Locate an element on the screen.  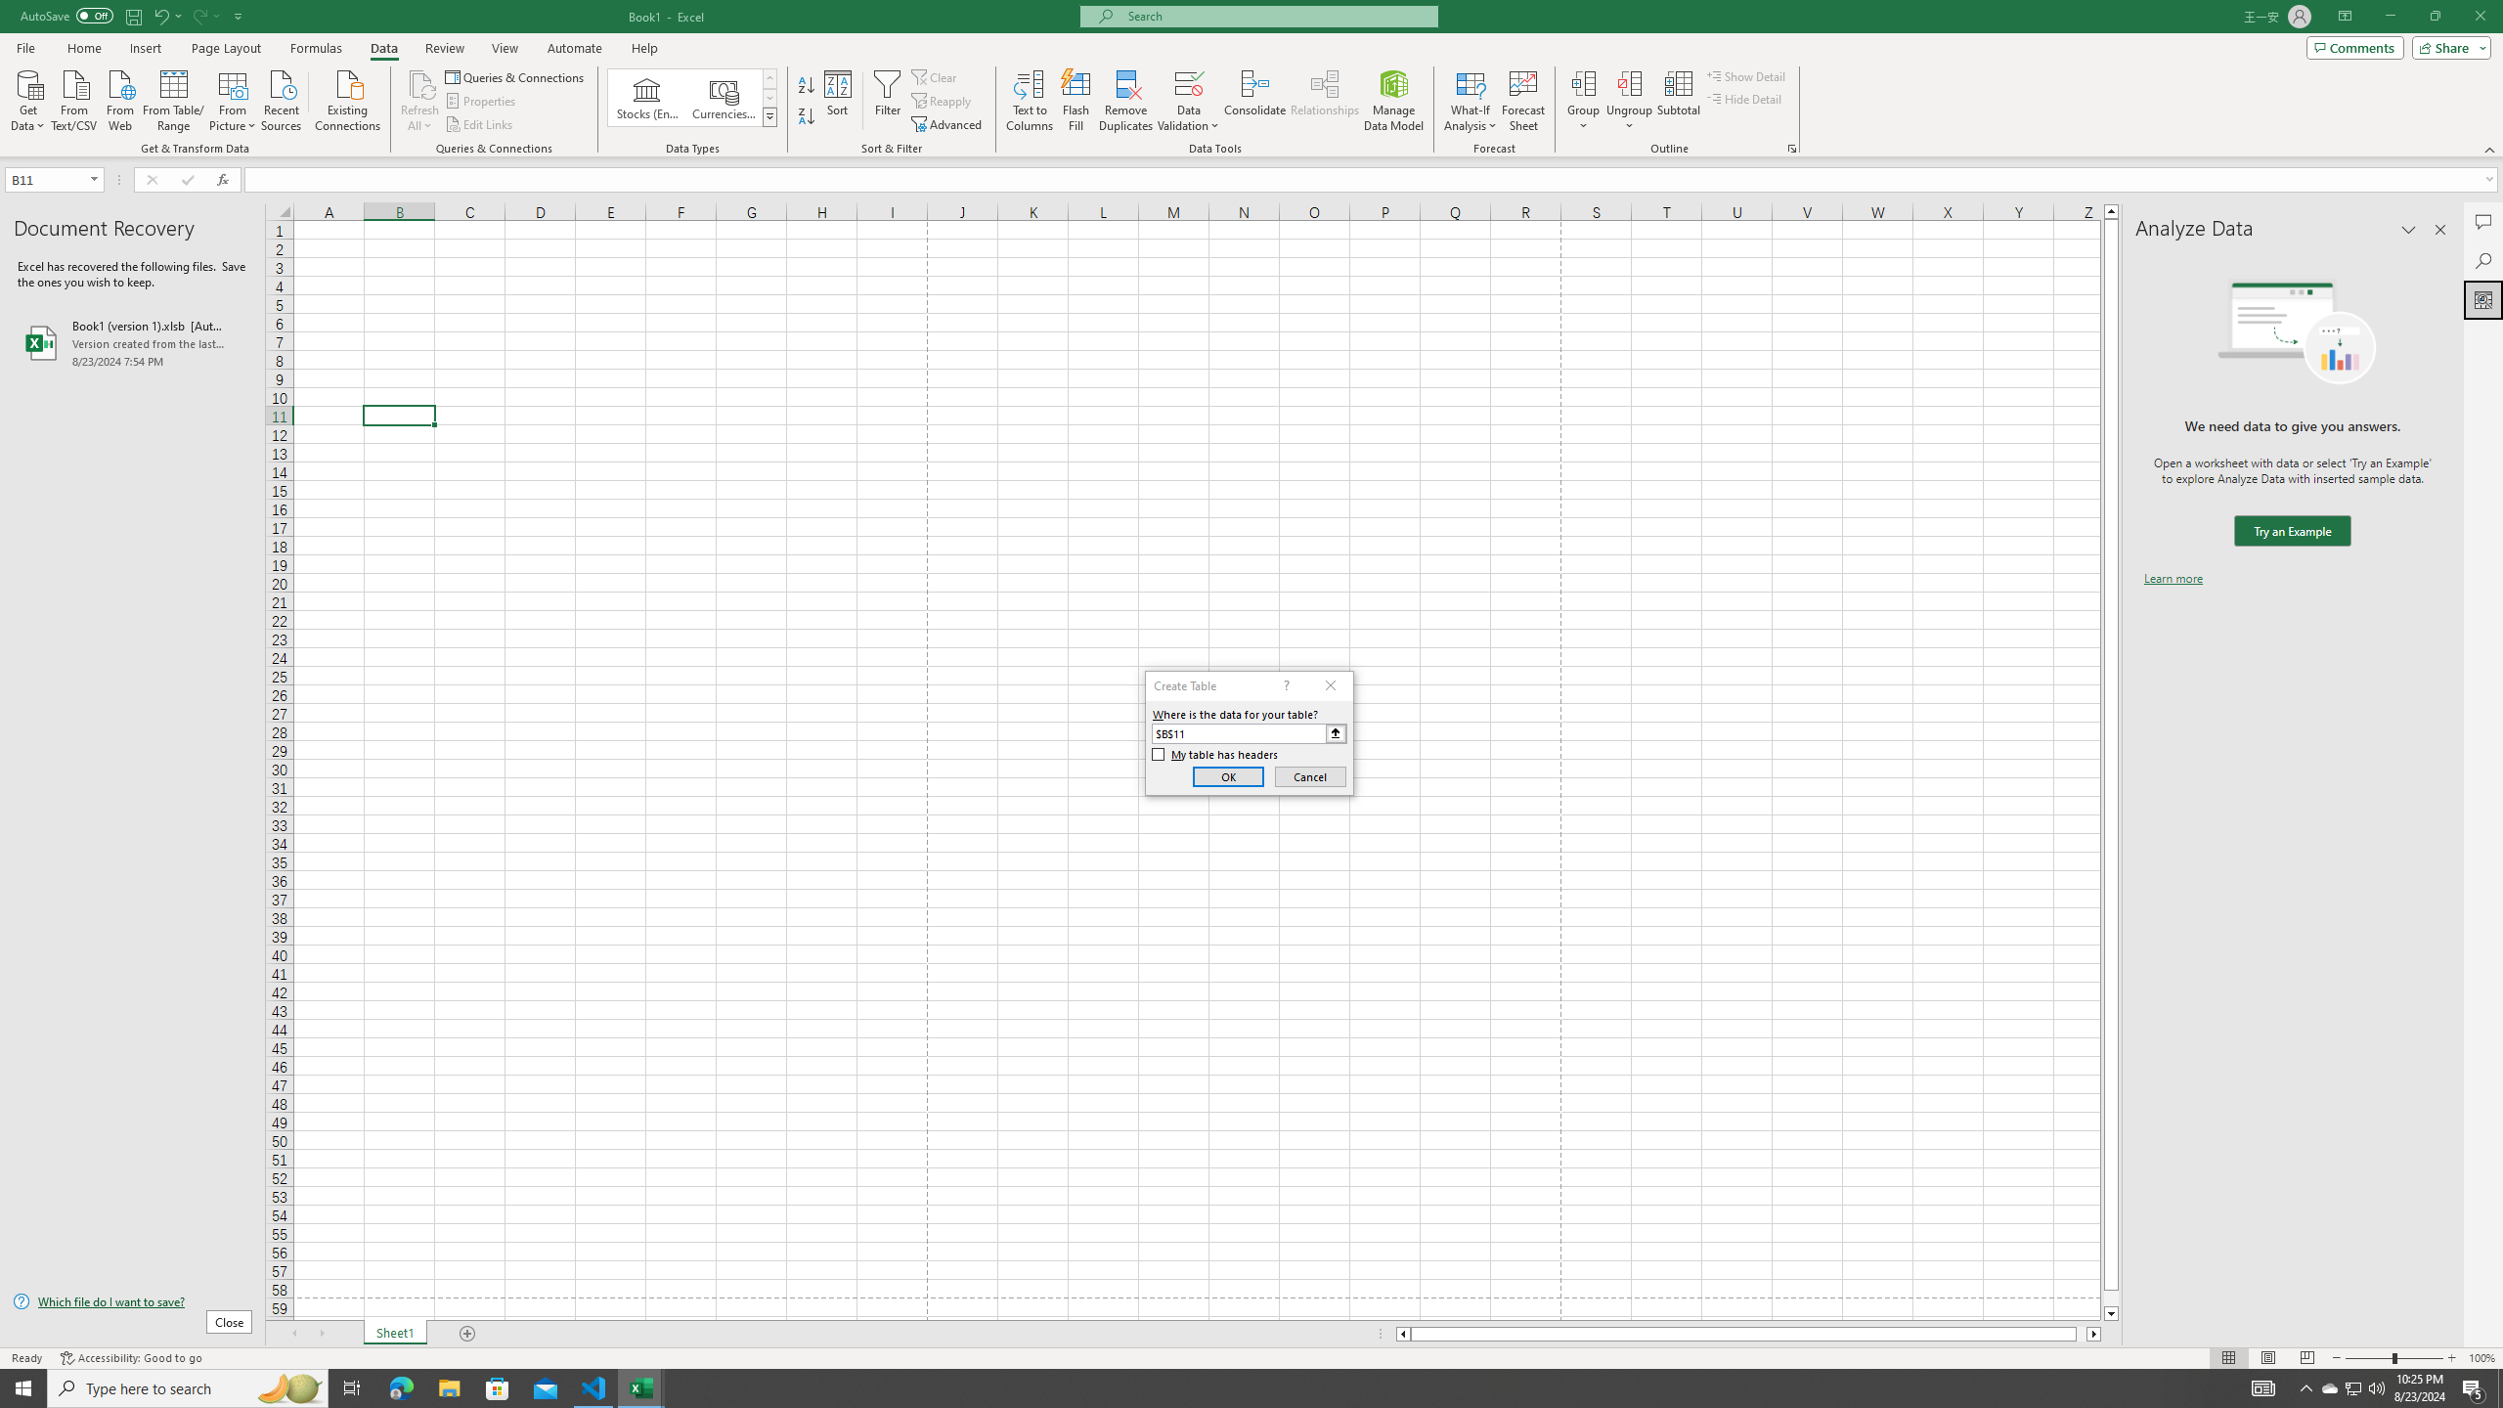
Show Detail is located at coordinates (1746, 76).